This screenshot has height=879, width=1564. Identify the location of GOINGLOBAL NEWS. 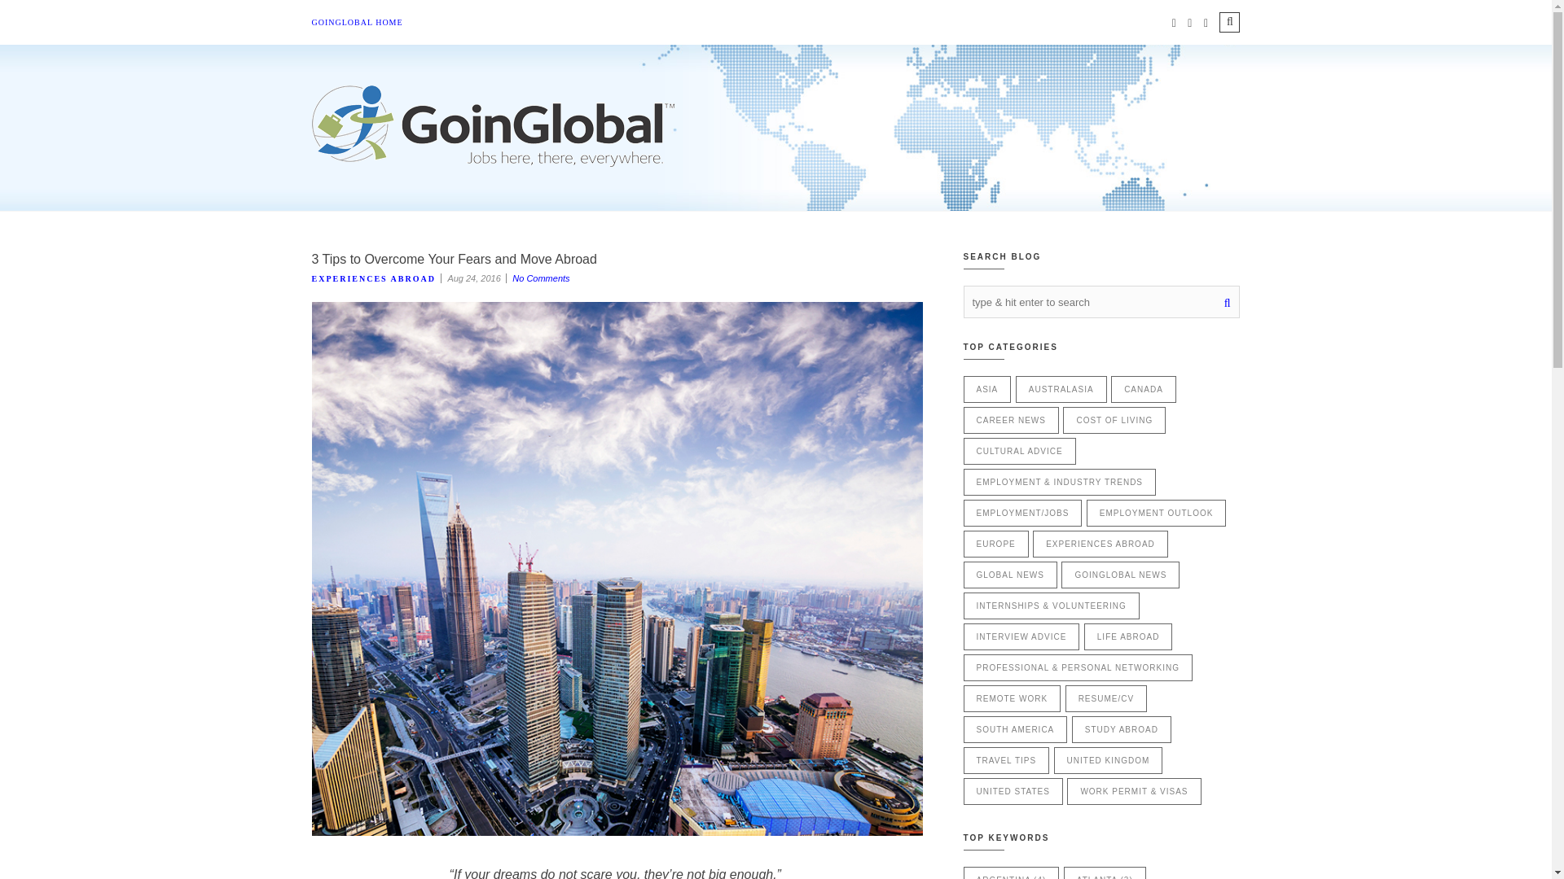
(1120, 575).